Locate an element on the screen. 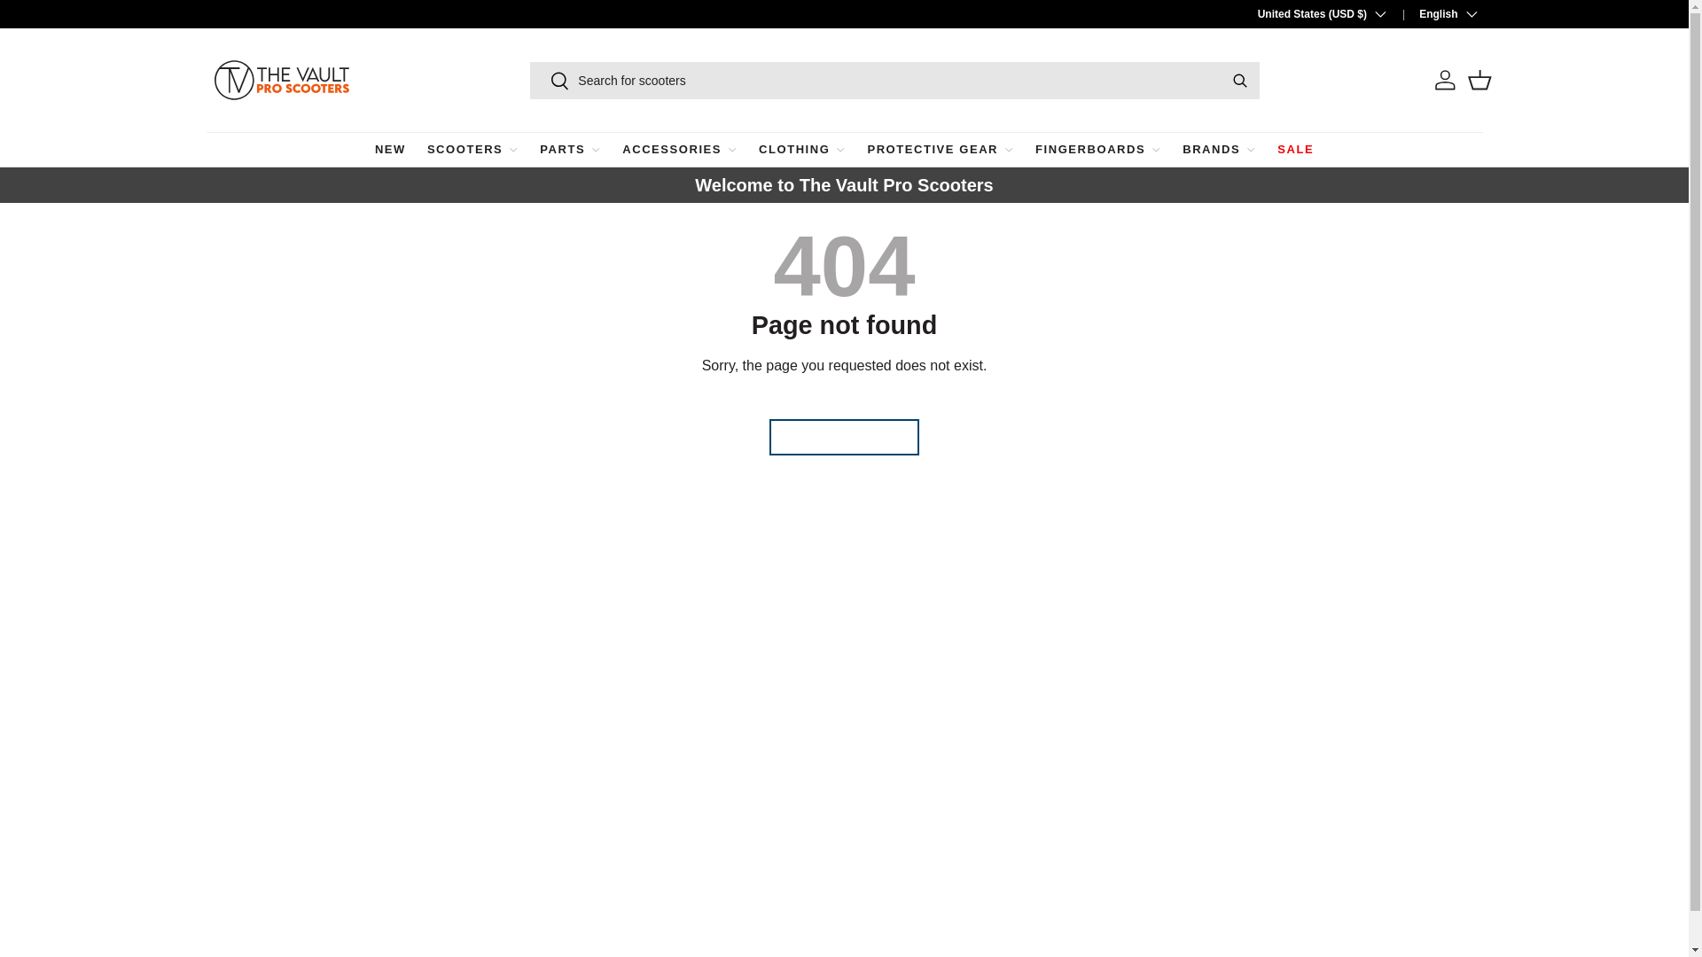 The height and width of the screenshot is (957, 1702). Basket is located at coordinates (1479, 80).